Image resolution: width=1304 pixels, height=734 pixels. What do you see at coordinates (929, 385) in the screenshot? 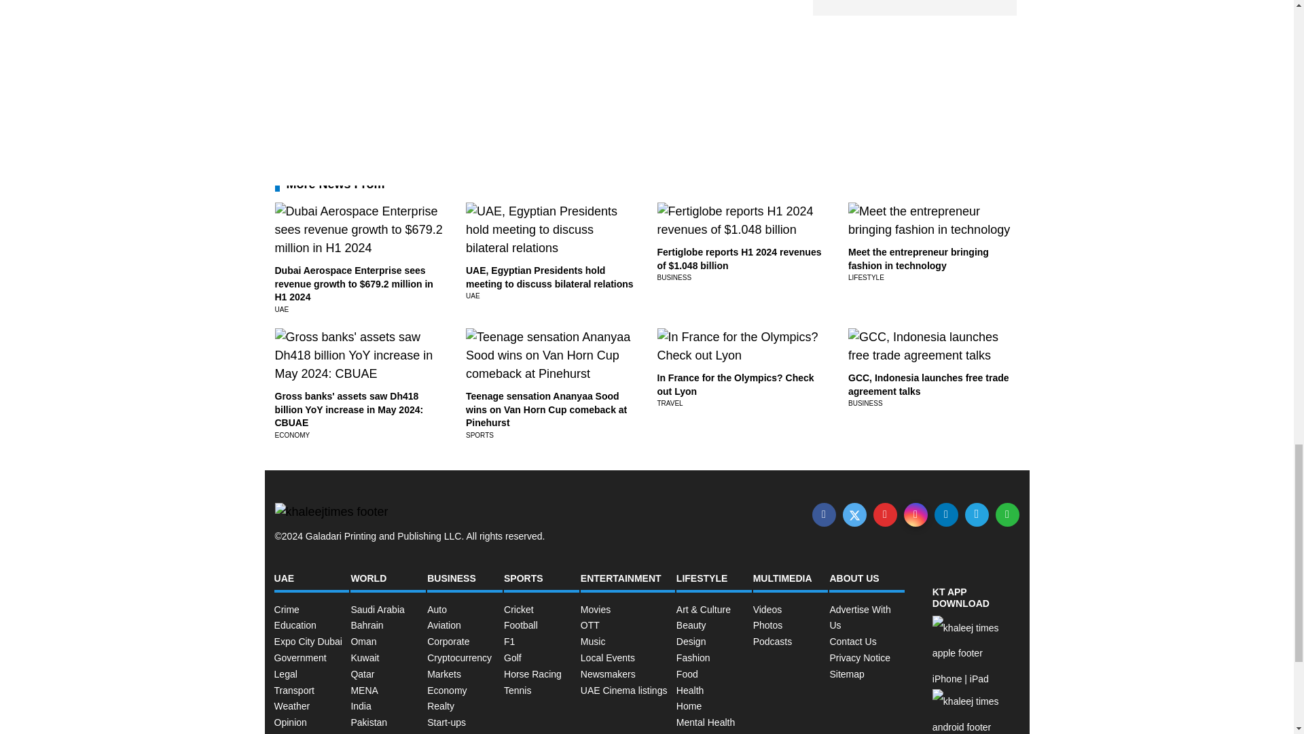
I see `GCC, Indonesia launches free trade agreement talks` at bounding box center [929, 385].